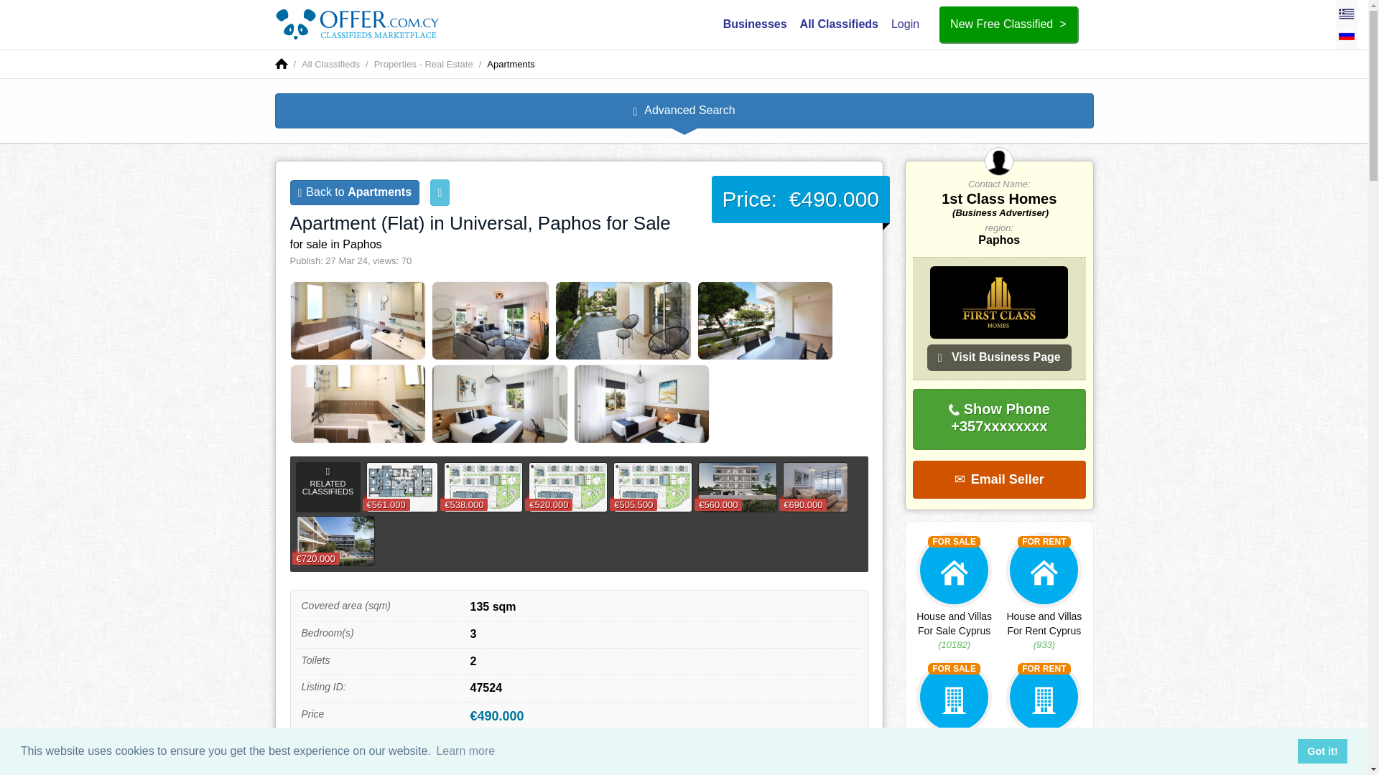 This screenshot has height=775, width=1379. Describe the element at coordinates (423, 65) in the screenshot. I see `Properties - Real Estate` at that location.